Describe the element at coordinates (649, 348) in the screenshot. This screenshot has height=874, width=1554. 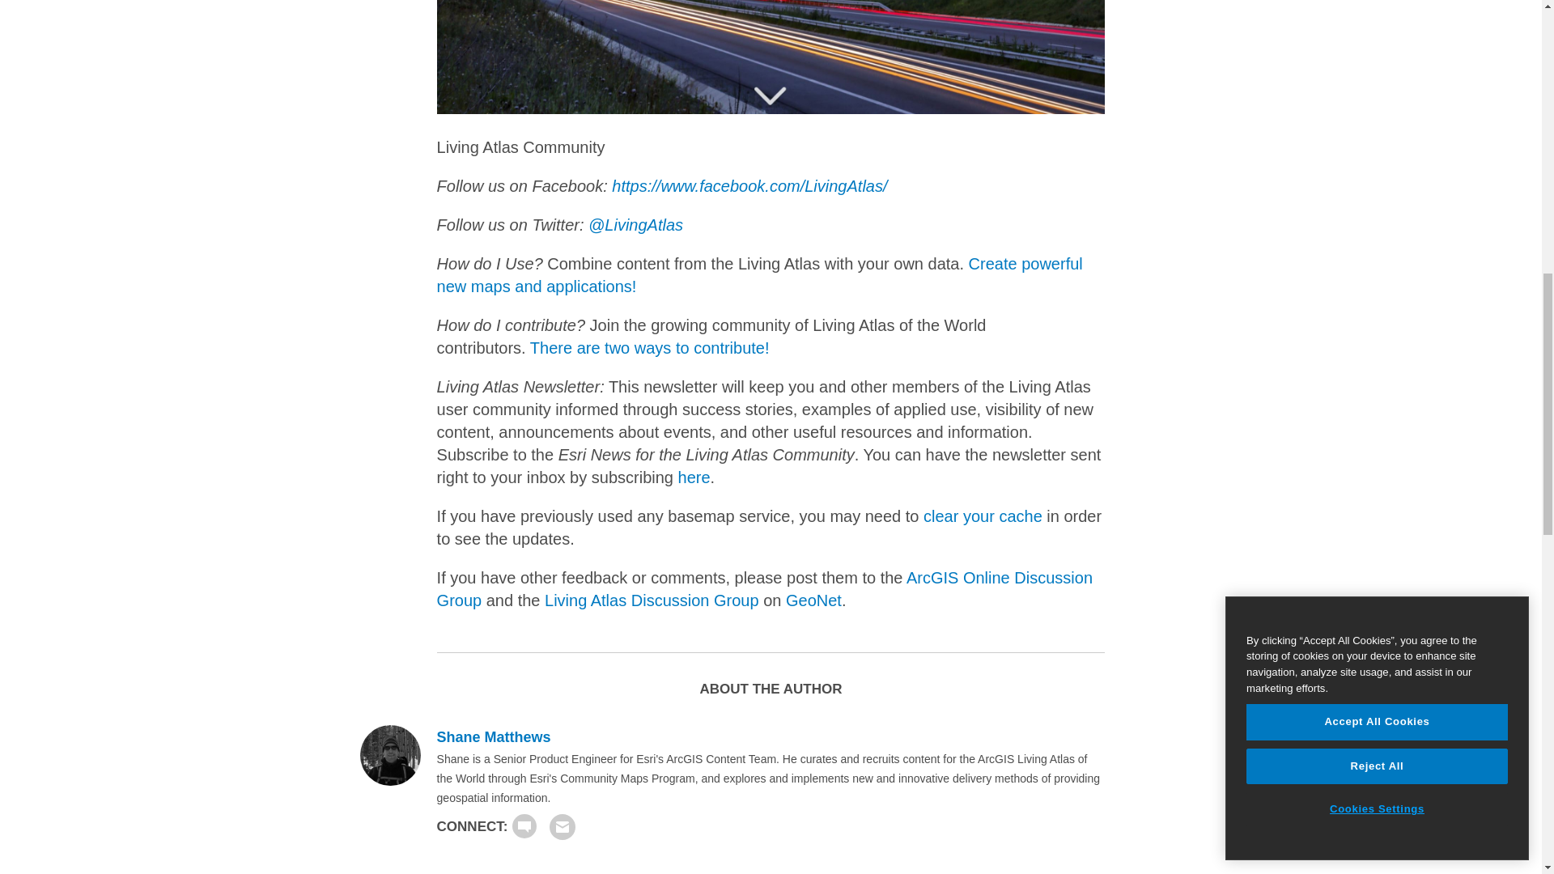
I see `The two ways to contribute` at that location.